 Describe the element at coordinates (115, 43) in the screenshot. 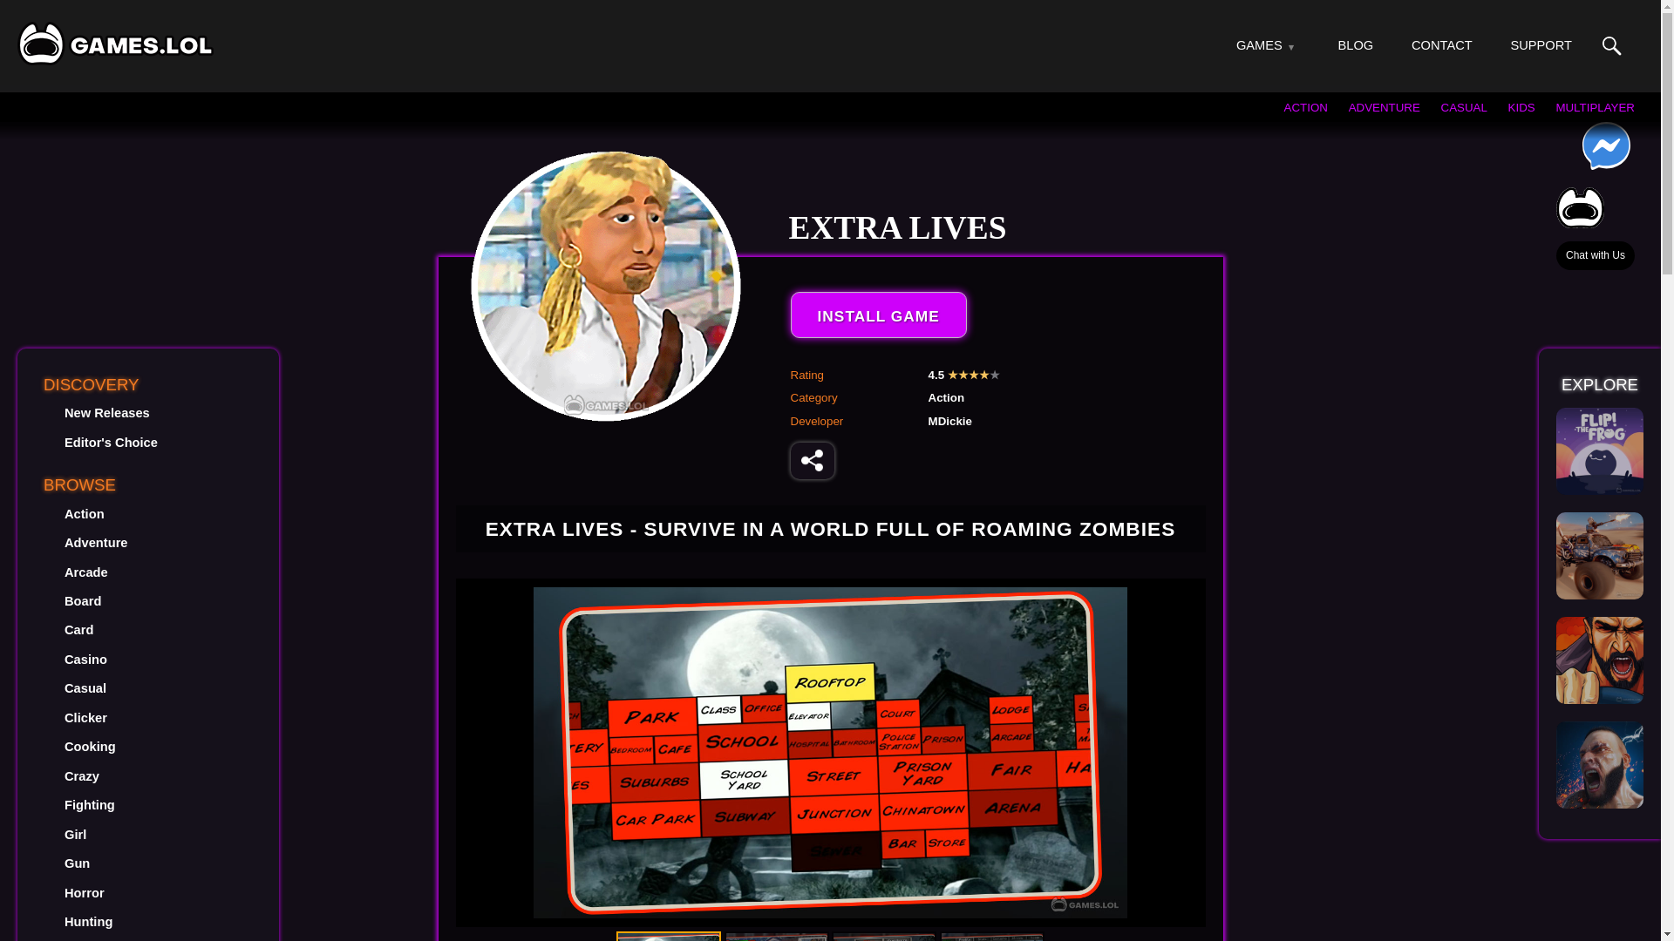

I see `Games.lol free game download website logo` at that location.